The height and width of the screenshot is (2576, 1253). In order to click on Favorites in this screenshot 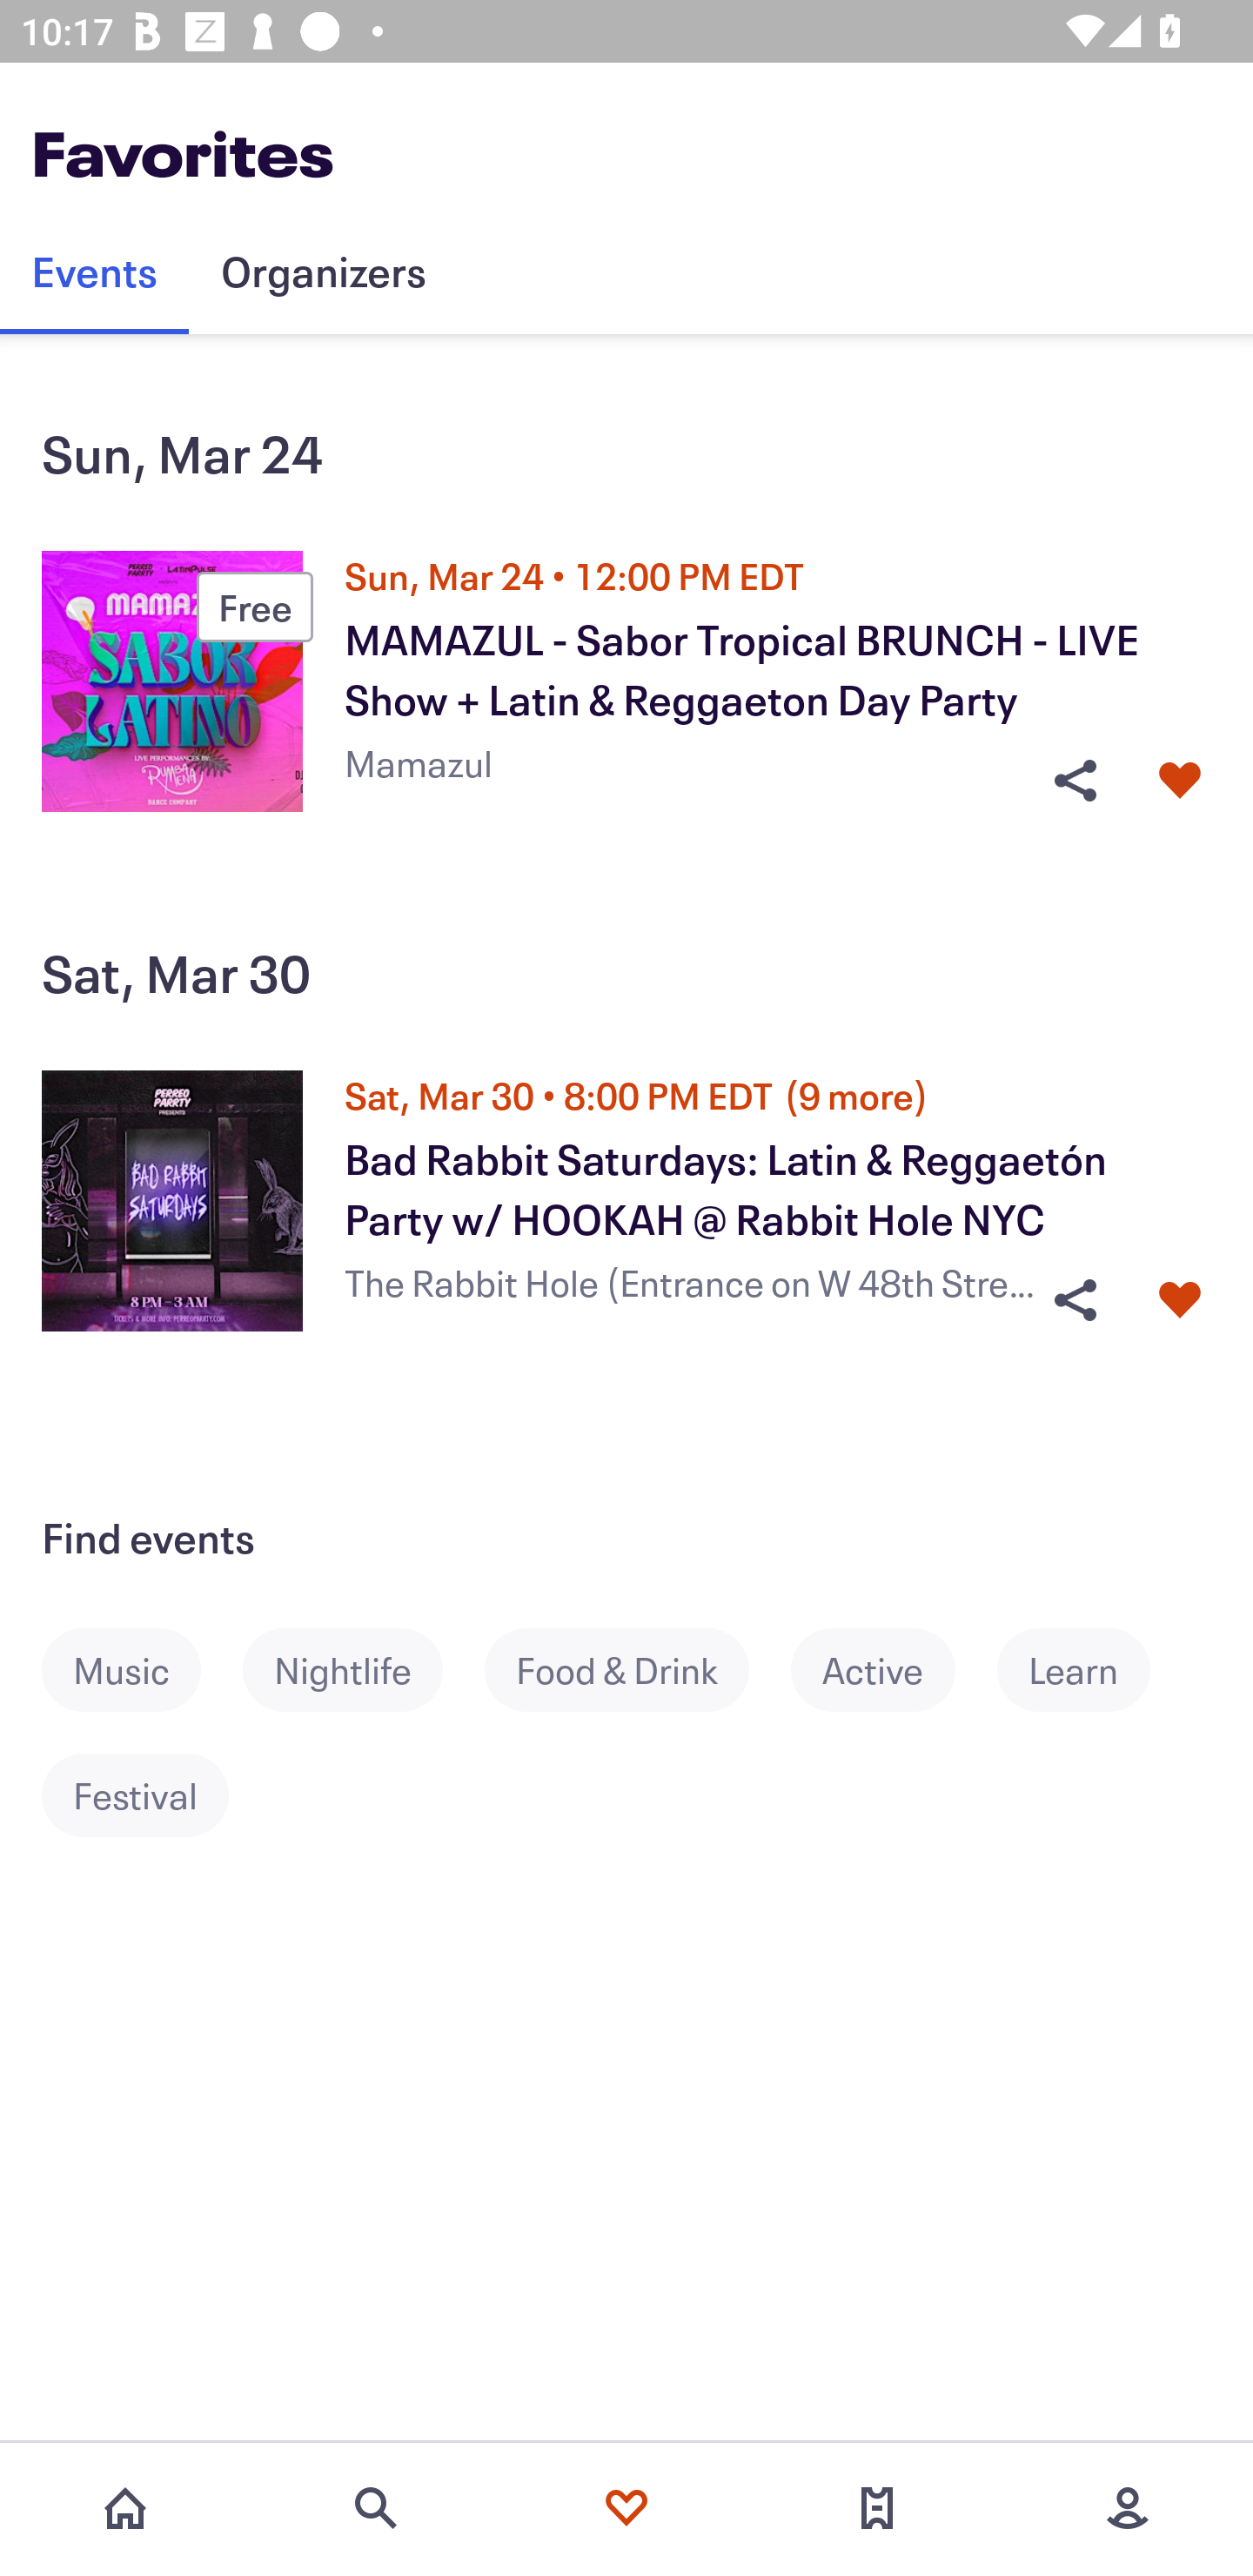, I will do `click(626, 2508)`.